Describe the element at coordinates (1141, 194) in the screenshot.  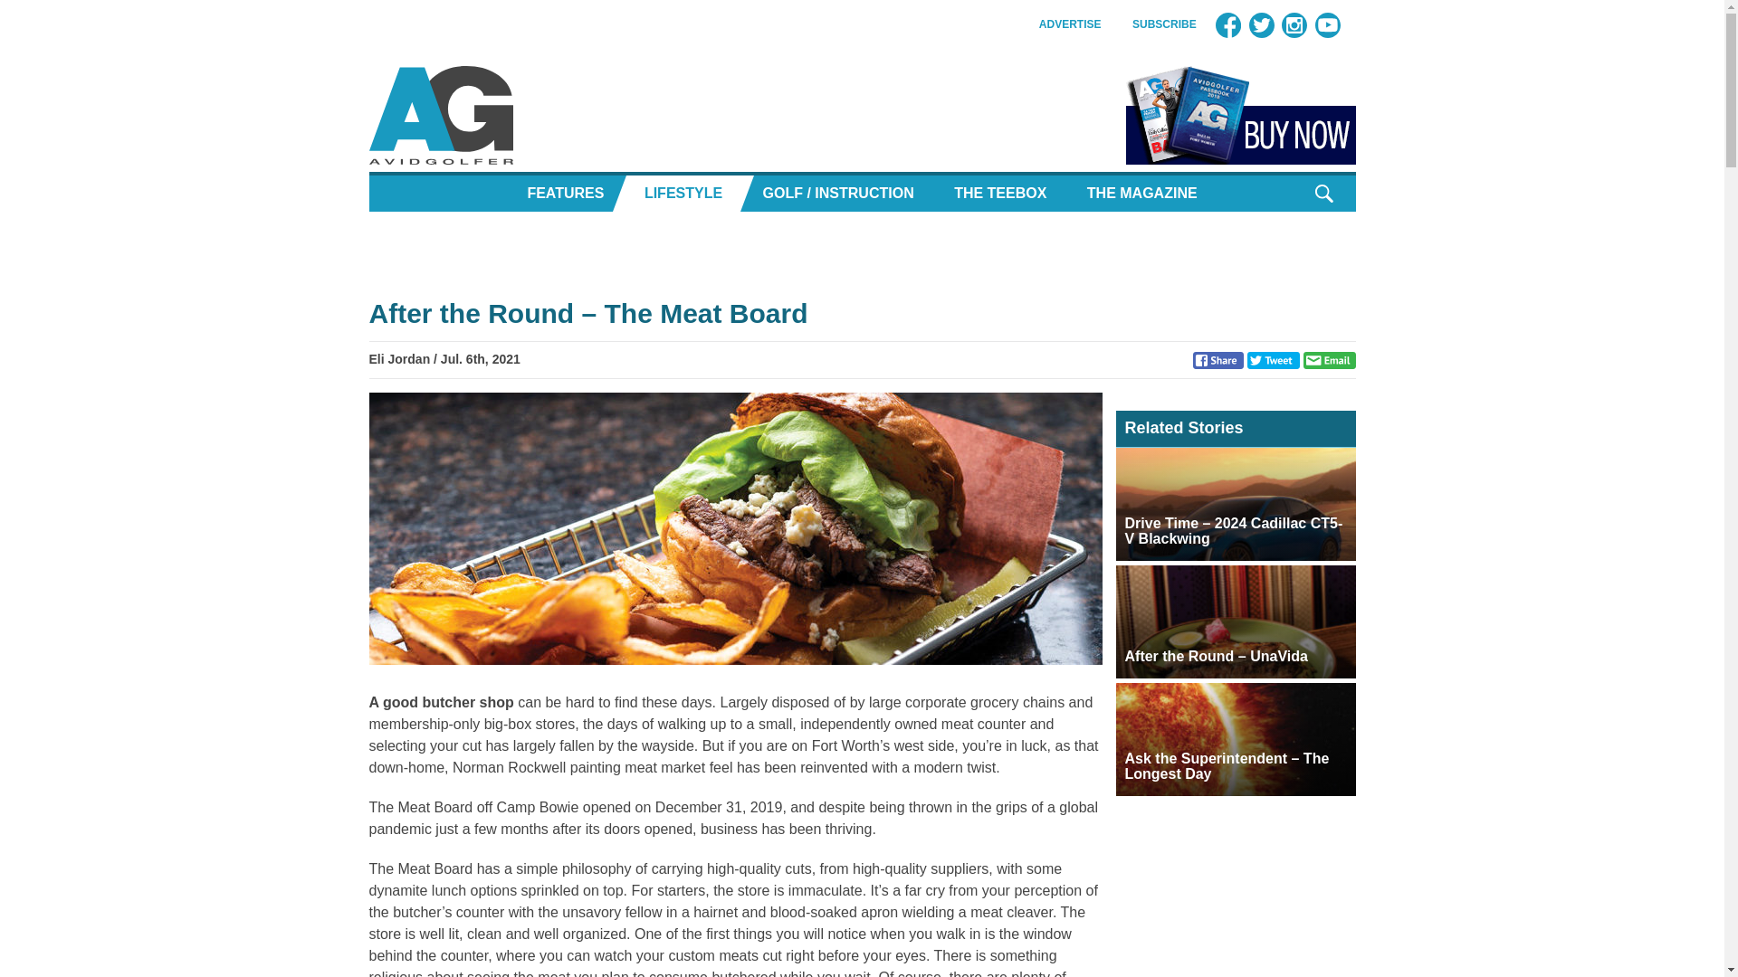
I see `THE MAGAZINE` at that location.